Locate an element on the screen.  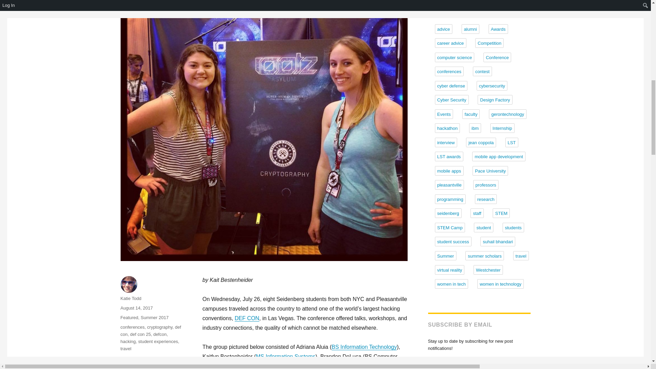
conferences is located at coordinates (132, 327).